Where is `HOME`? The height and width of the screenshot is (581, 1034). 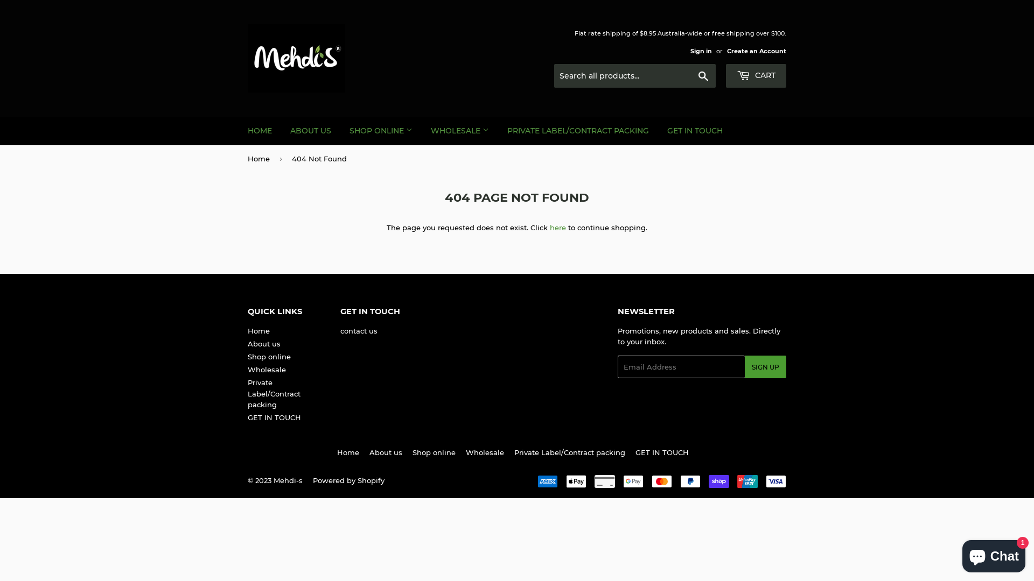 HOME is located at coordinates (260, 131).